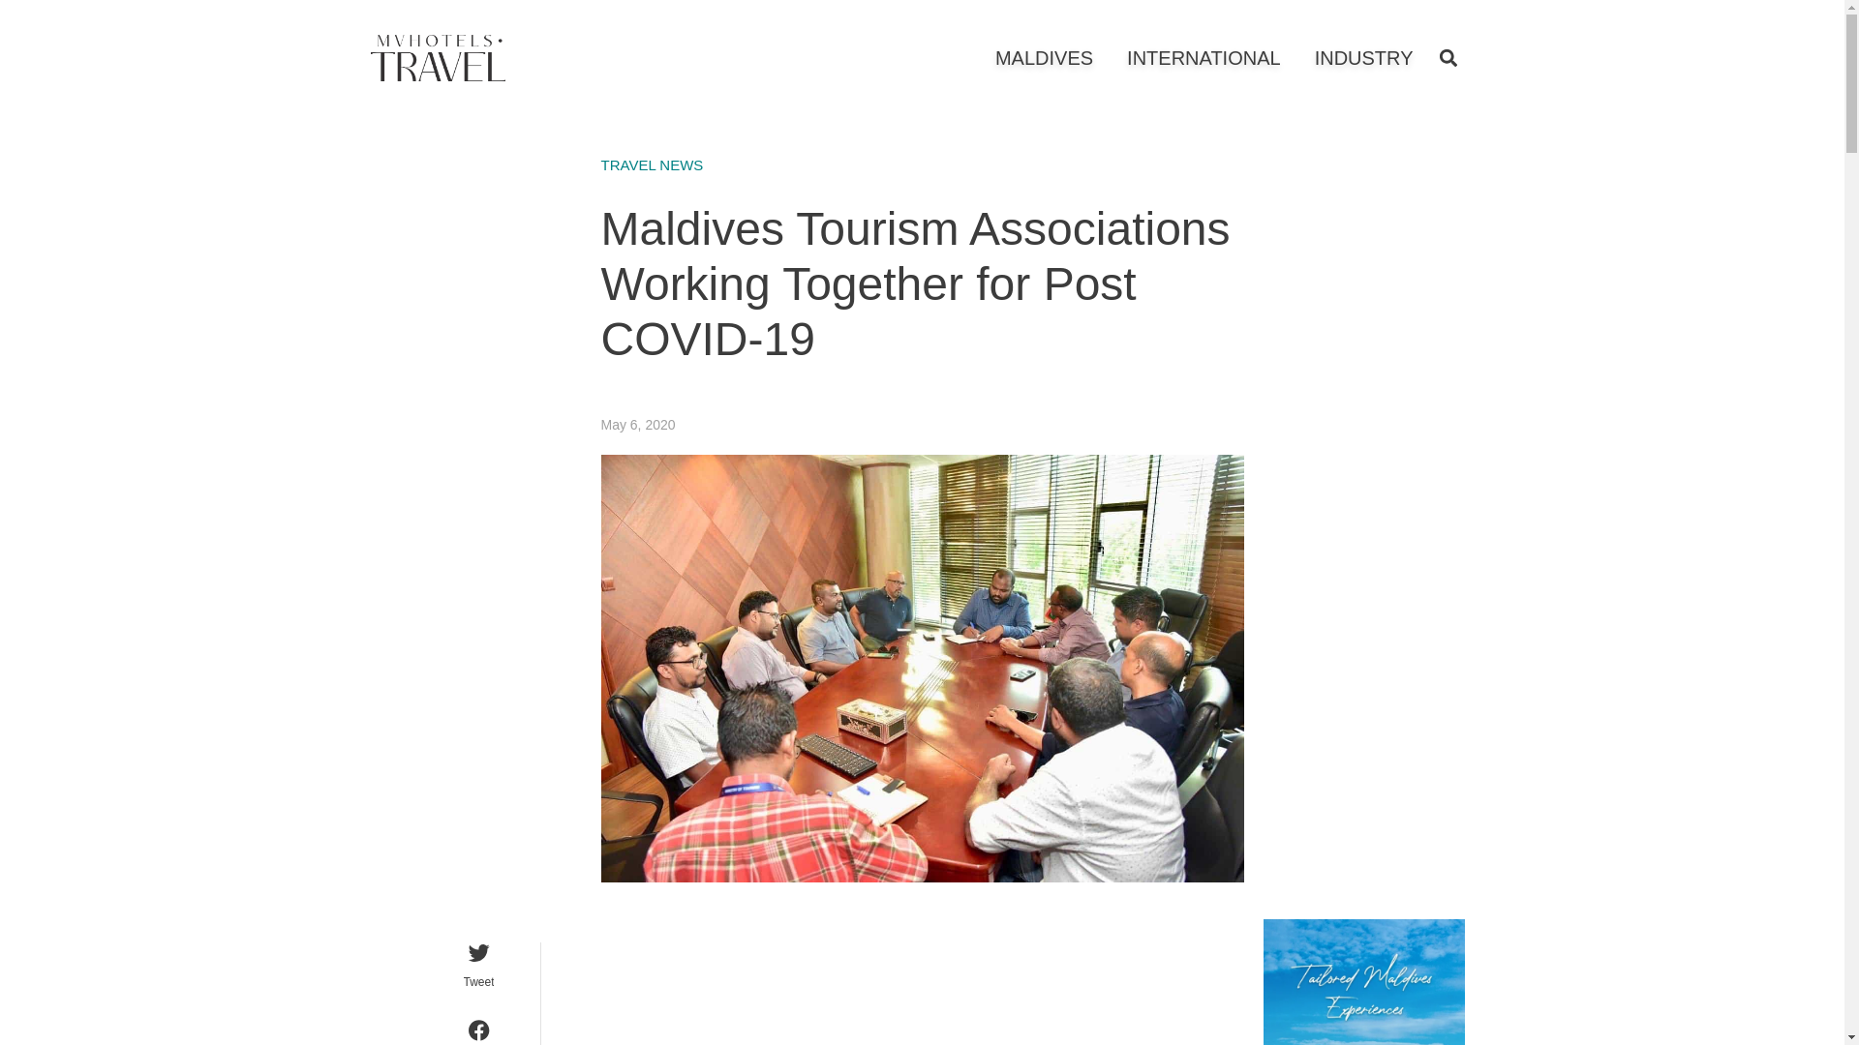 Image resolution: width=1859 pixels, height=1045 pixels. Describe the element at coordinates (637, 424) in the screenshot. I see `May 6, 2020` at that location.